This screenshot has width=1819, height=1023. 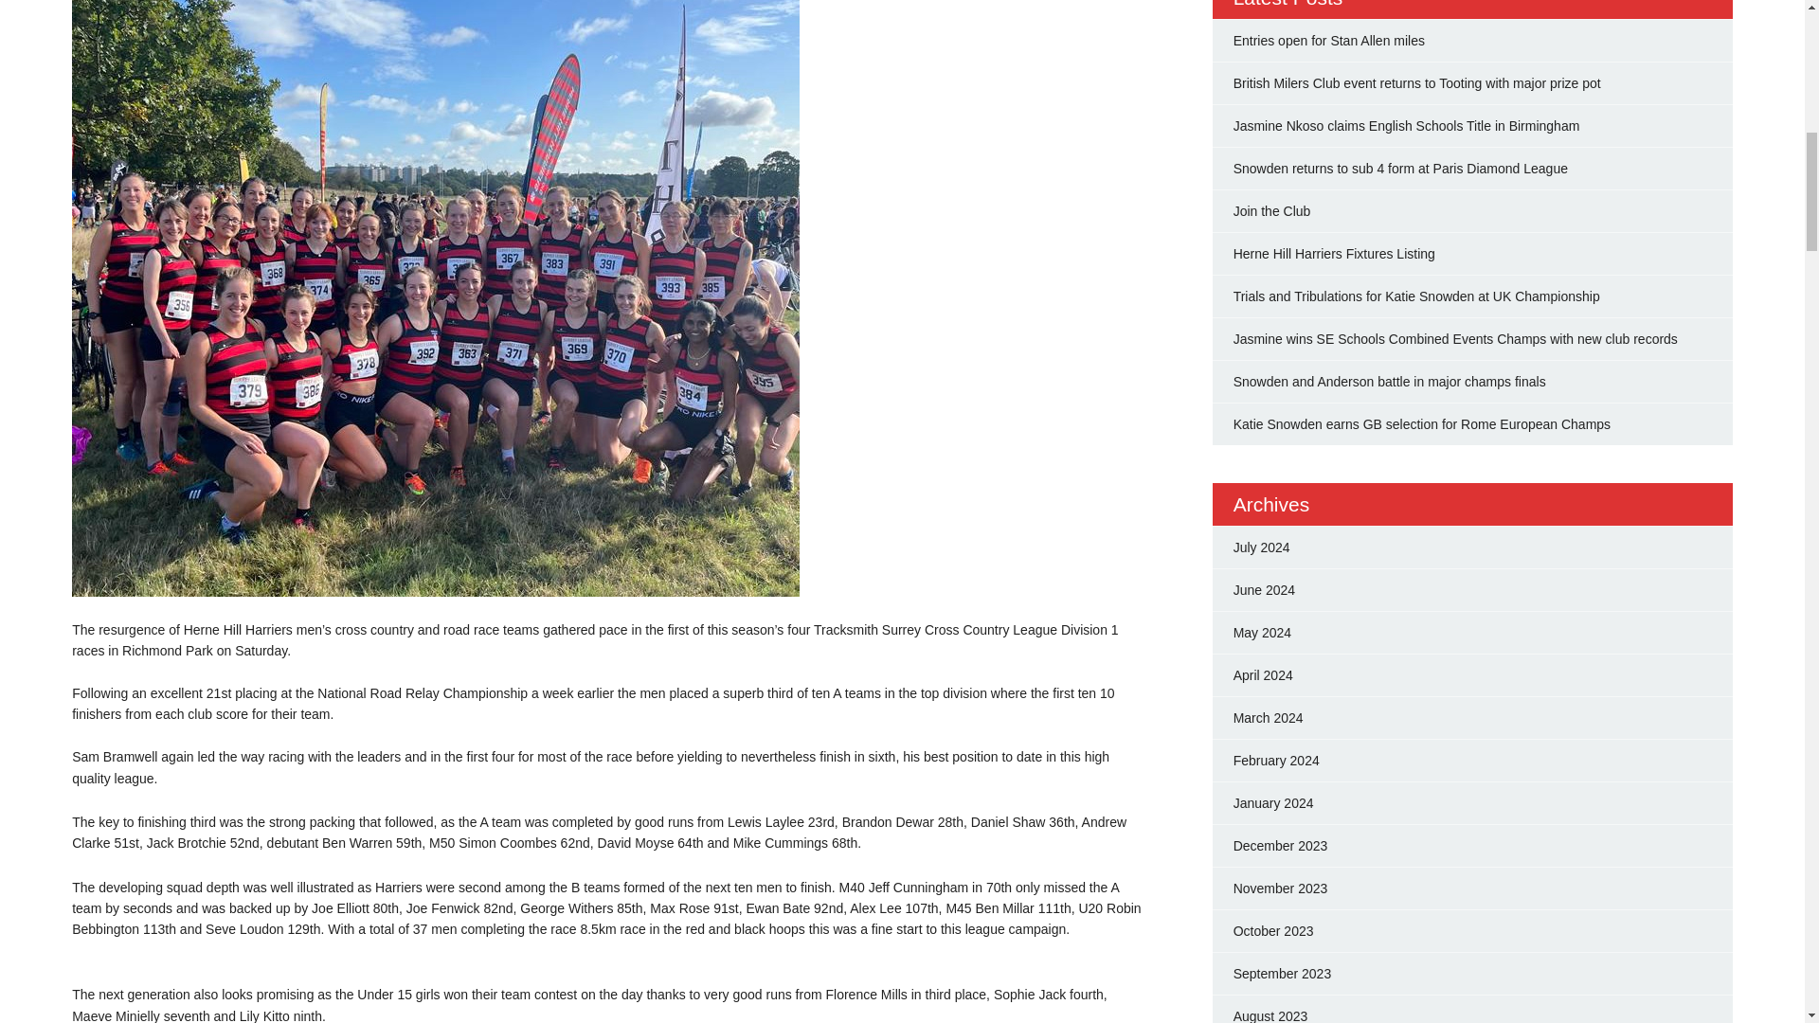 What do you see at coordinates (1328, 40) in the screenshot?
I see `Look Entries open for Stan Allen miles` at bounding box center [1328, 40].